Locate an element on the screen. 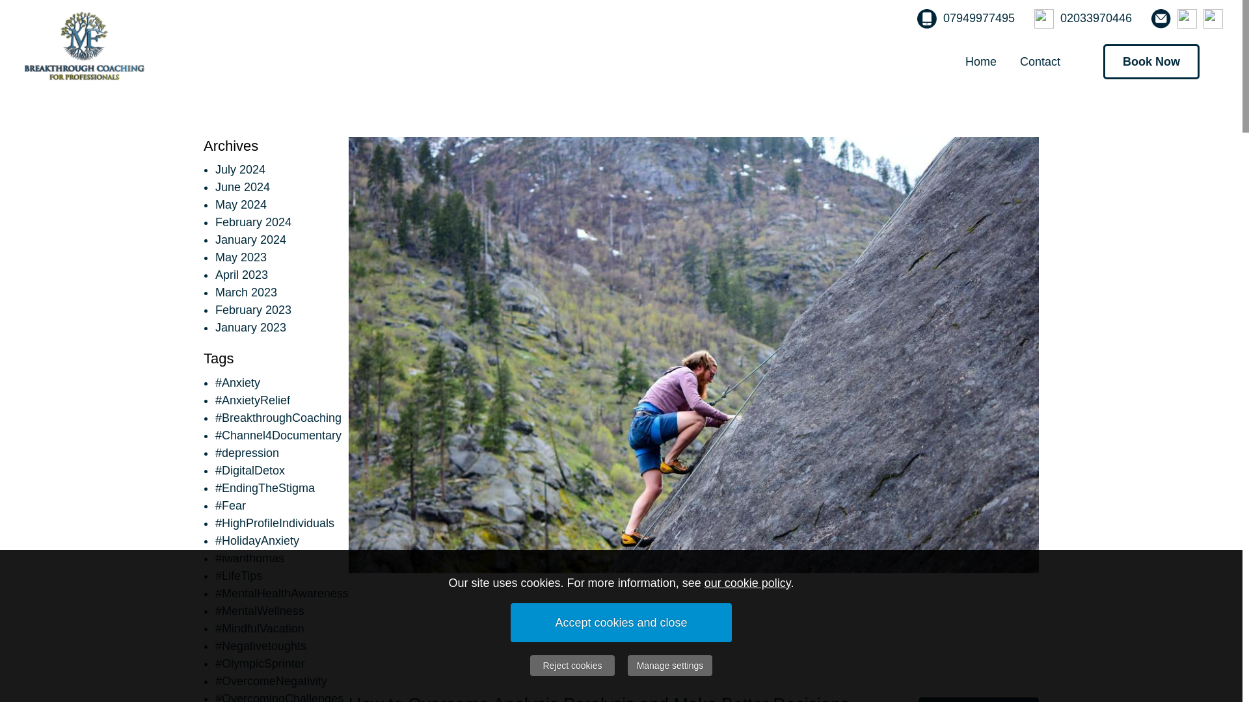 The image size is (1249, 702). April 2023 is located at coordinates (241, 274).